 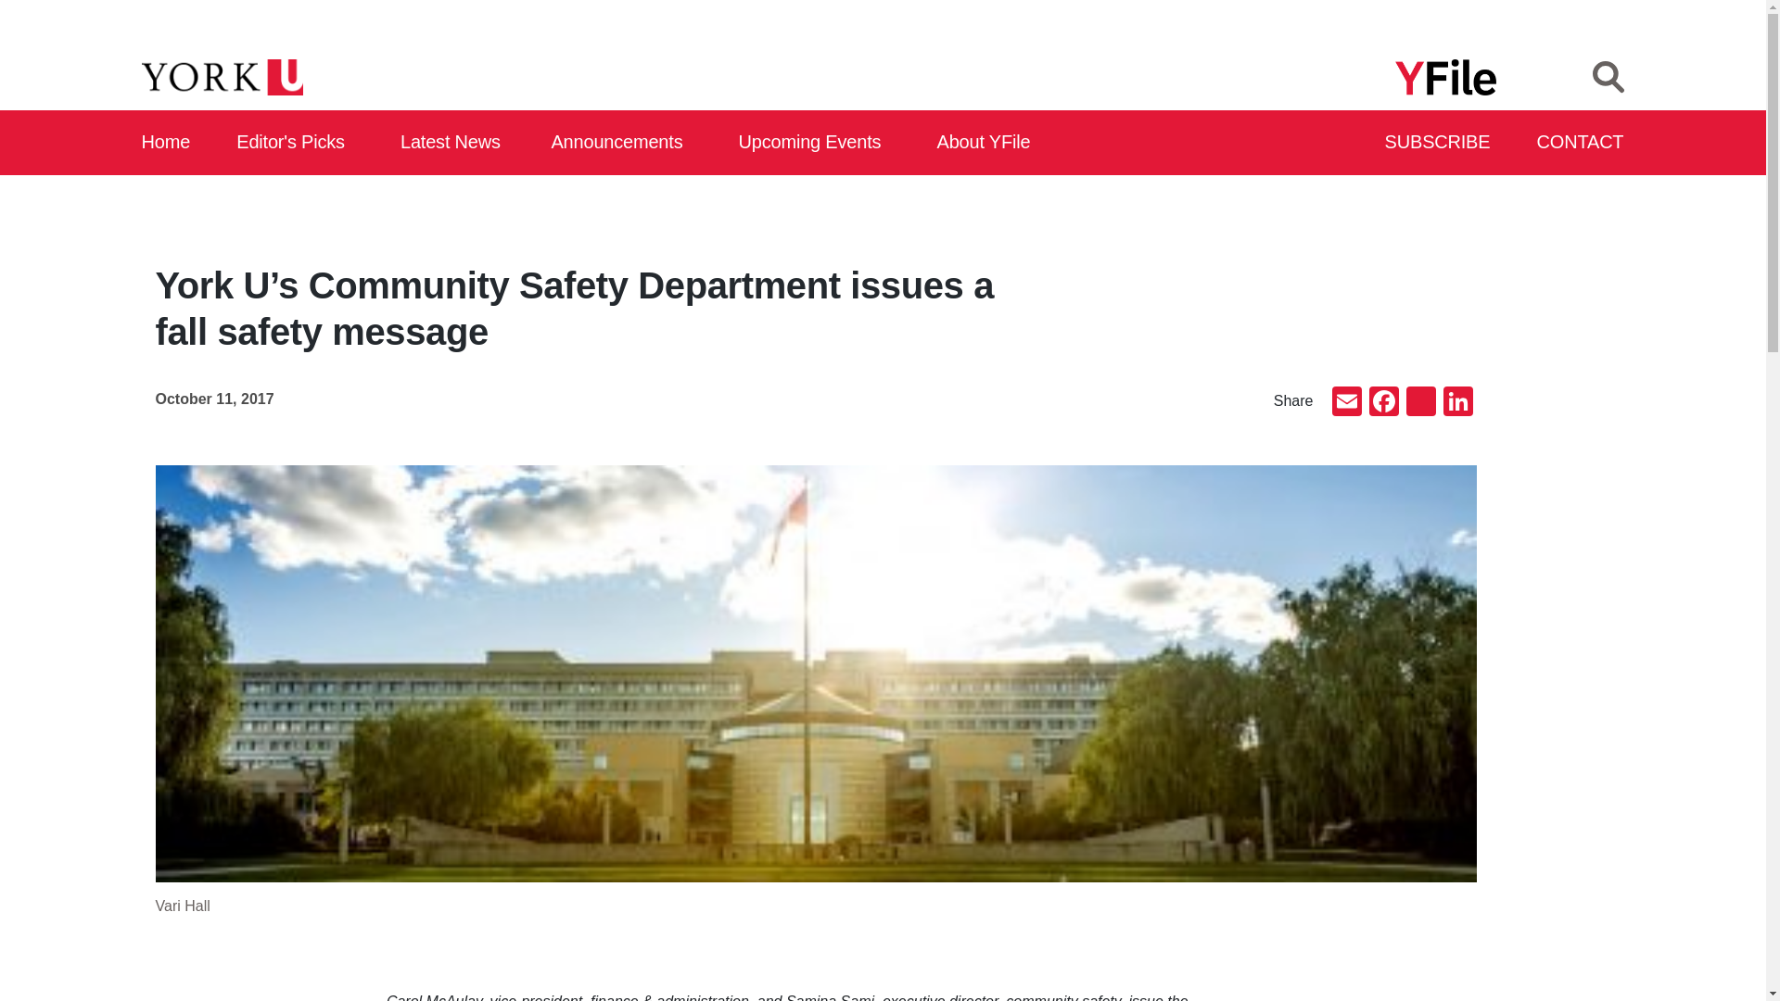 I want to click on LinkedIn, so click(x=1456, y=402).